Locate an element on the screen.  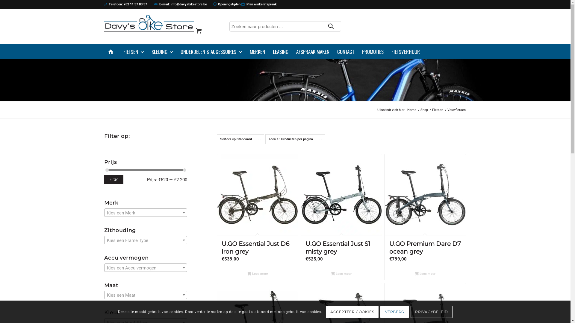
Home is located at coordinates (411, 110).